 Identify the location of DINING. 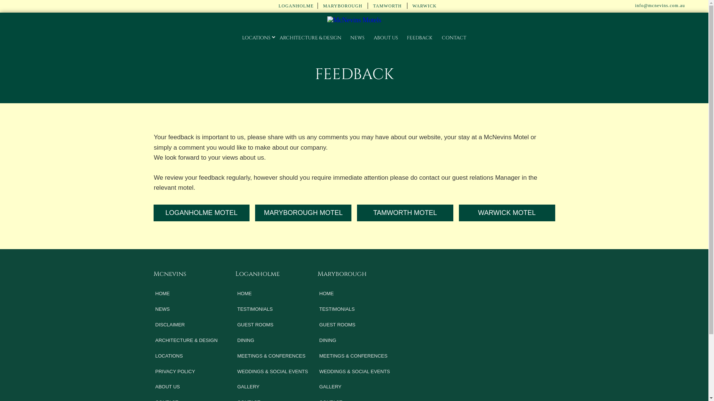
(276, 340).